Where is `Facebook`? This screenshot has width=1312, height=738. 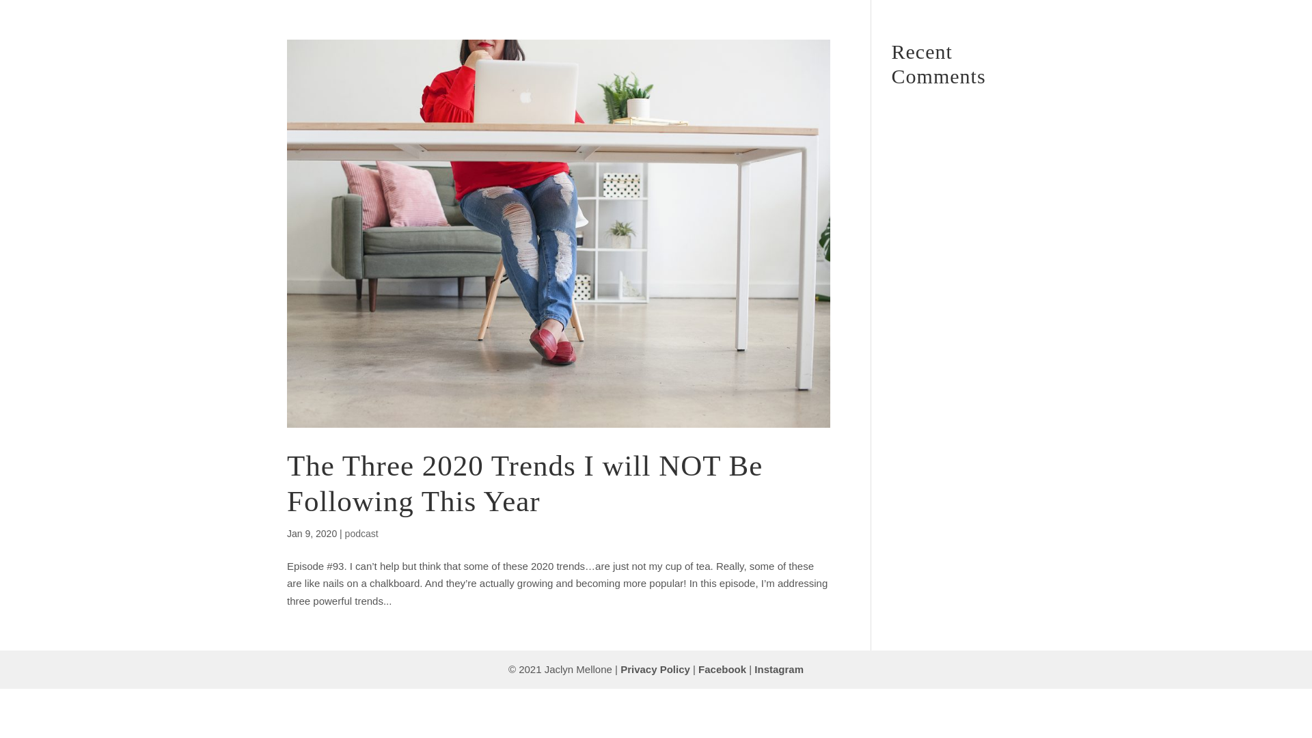 Facebook is located at coordinates (722, 669).